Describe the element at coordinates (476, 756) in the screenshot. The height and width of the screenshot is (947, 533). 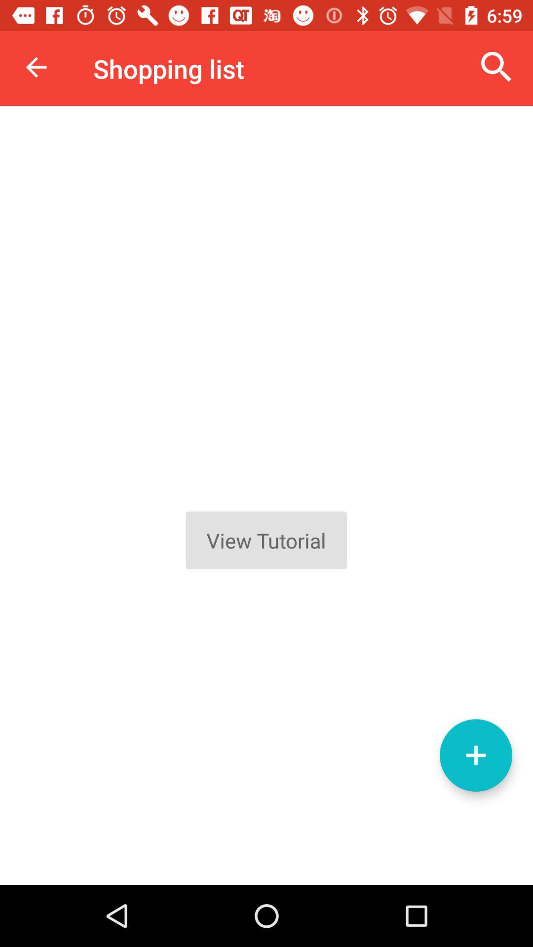
I see `a place to add an item to a shopping list` at that location.